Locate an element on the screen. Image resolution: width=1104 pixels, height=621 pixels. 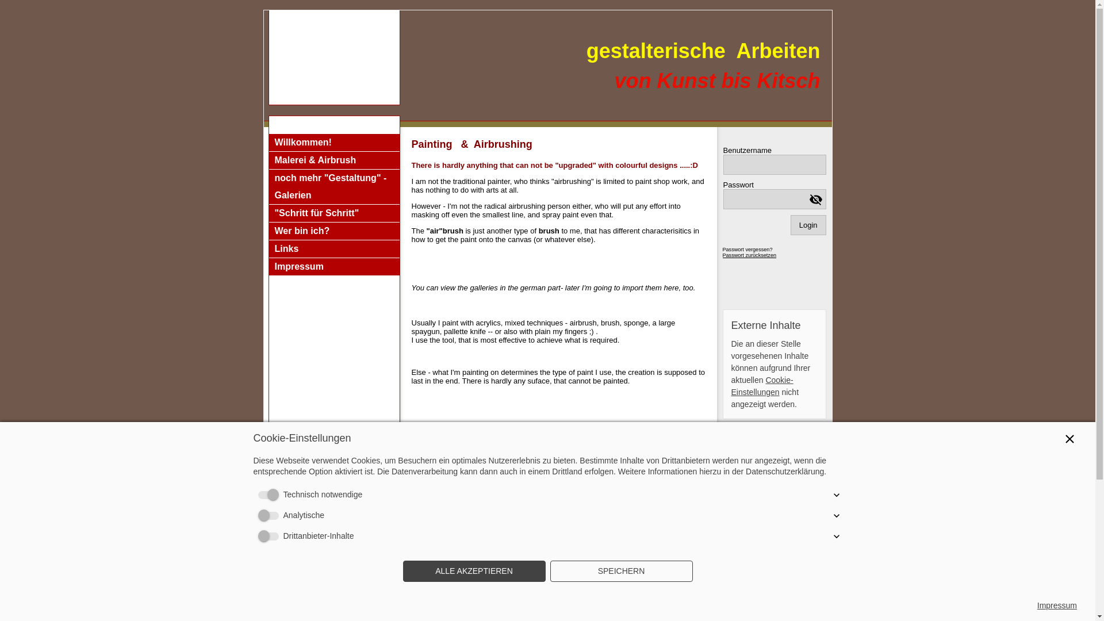
noch mehr "Gestaltung" - Galerien is located at coordinates (335, 187).